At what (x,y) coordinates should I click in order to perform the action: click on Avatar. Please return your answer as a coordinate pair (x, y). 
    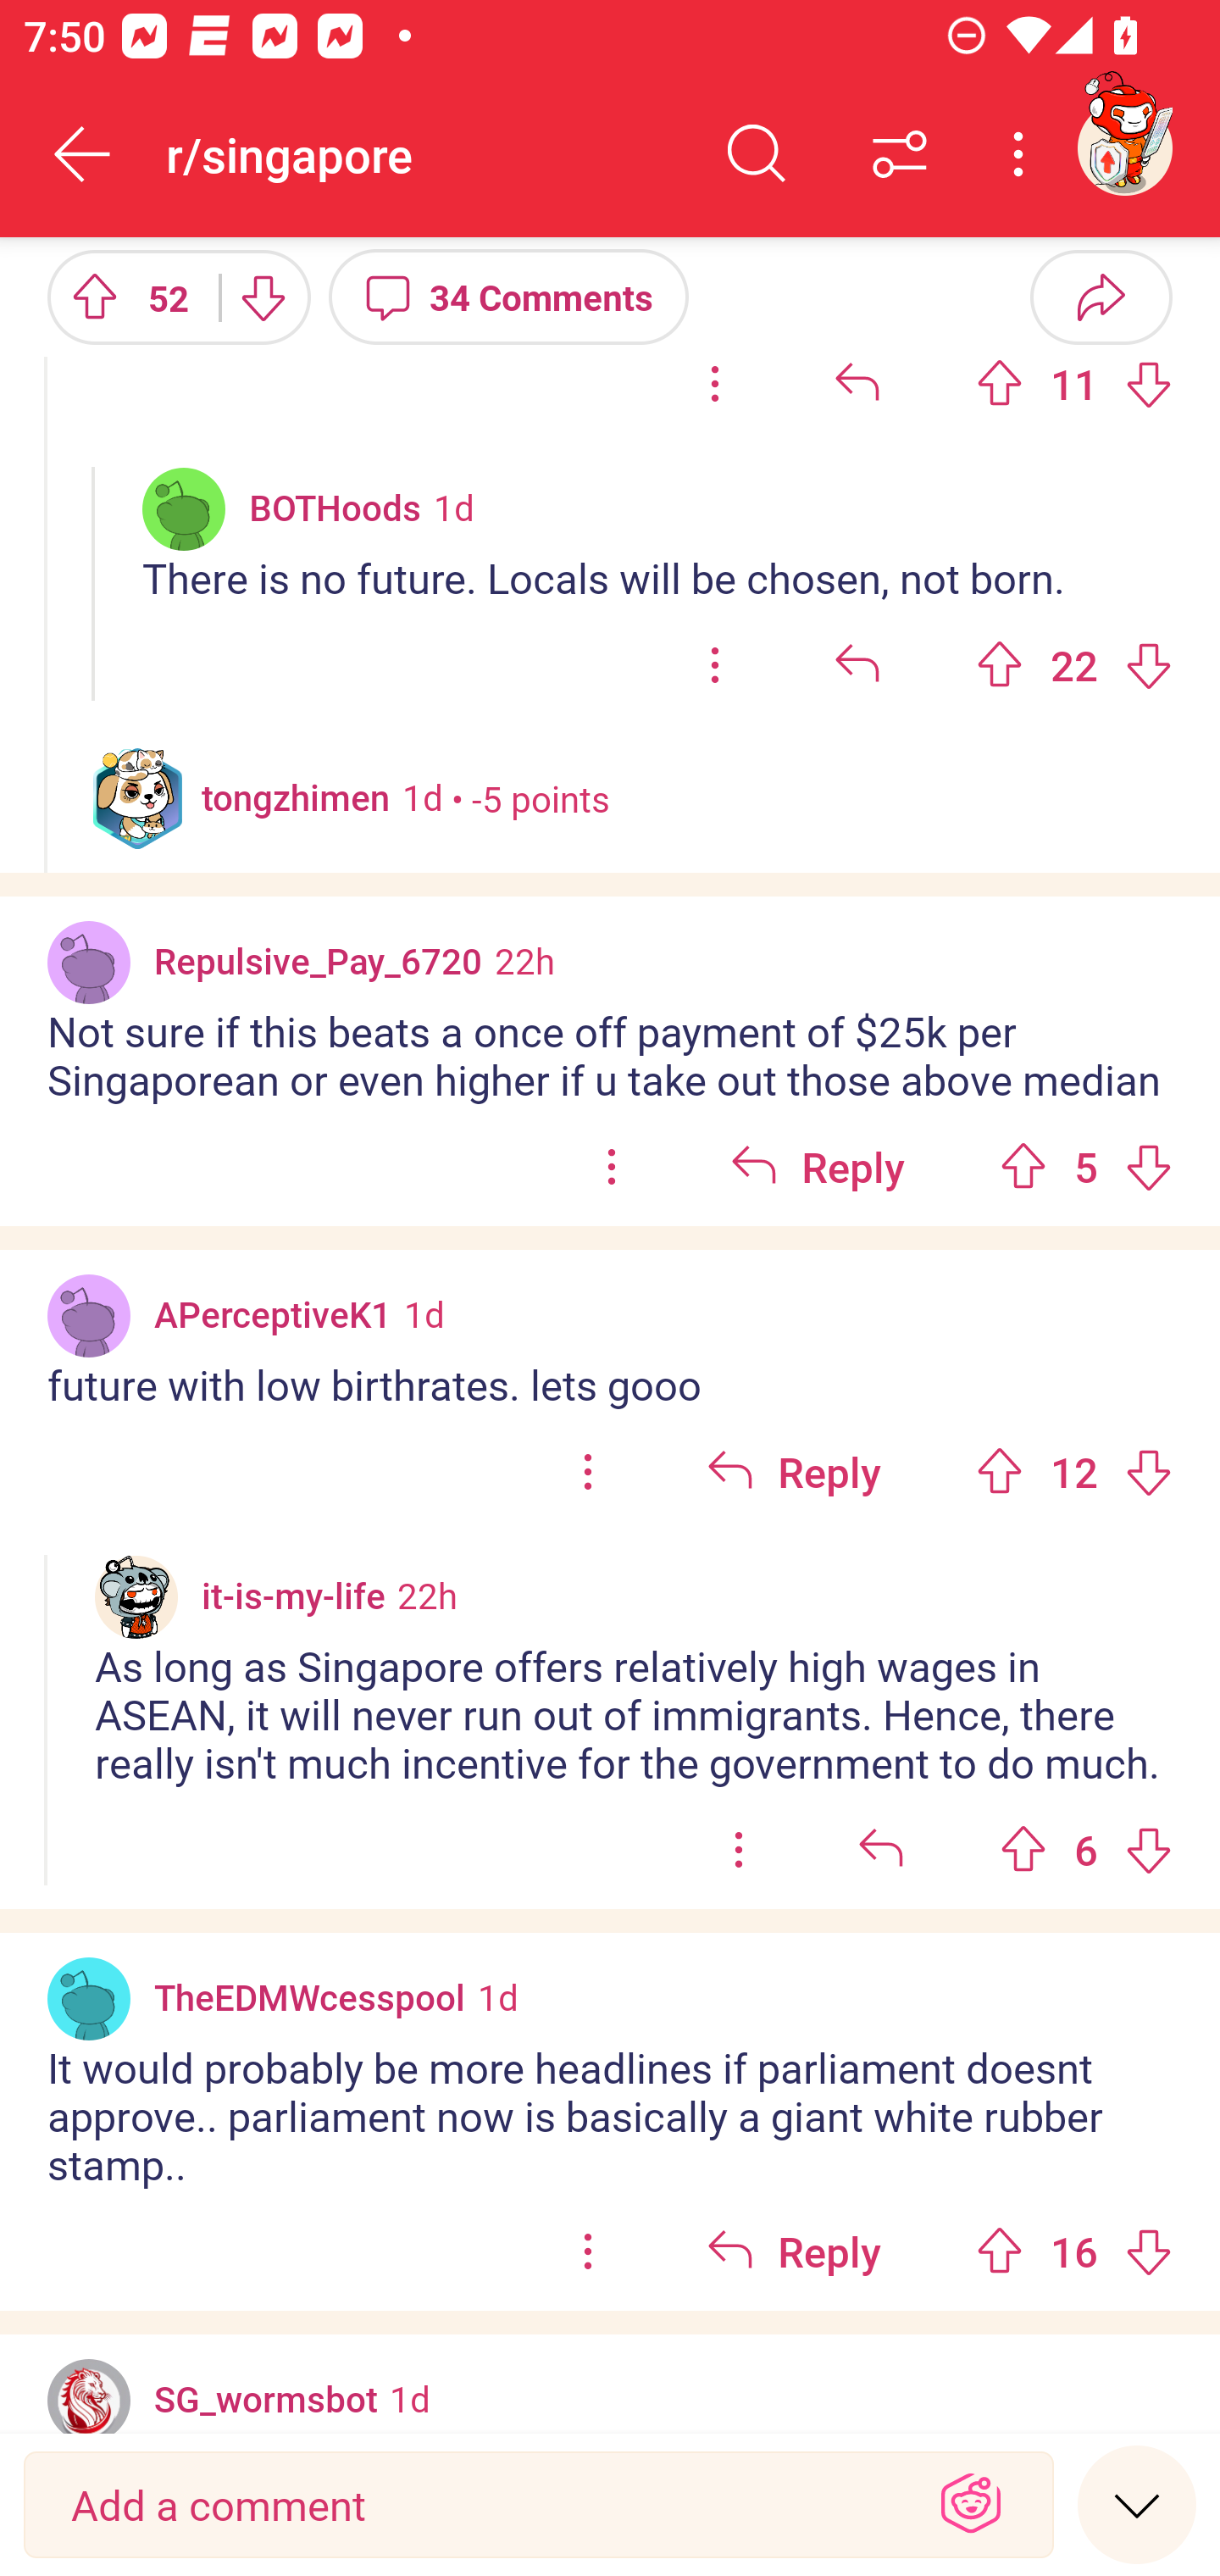
    Looking at the image, I should click on (89, 1998).